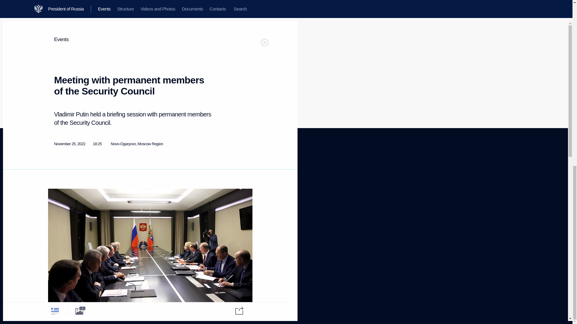  I want to click on Structure, so click(55, 182).